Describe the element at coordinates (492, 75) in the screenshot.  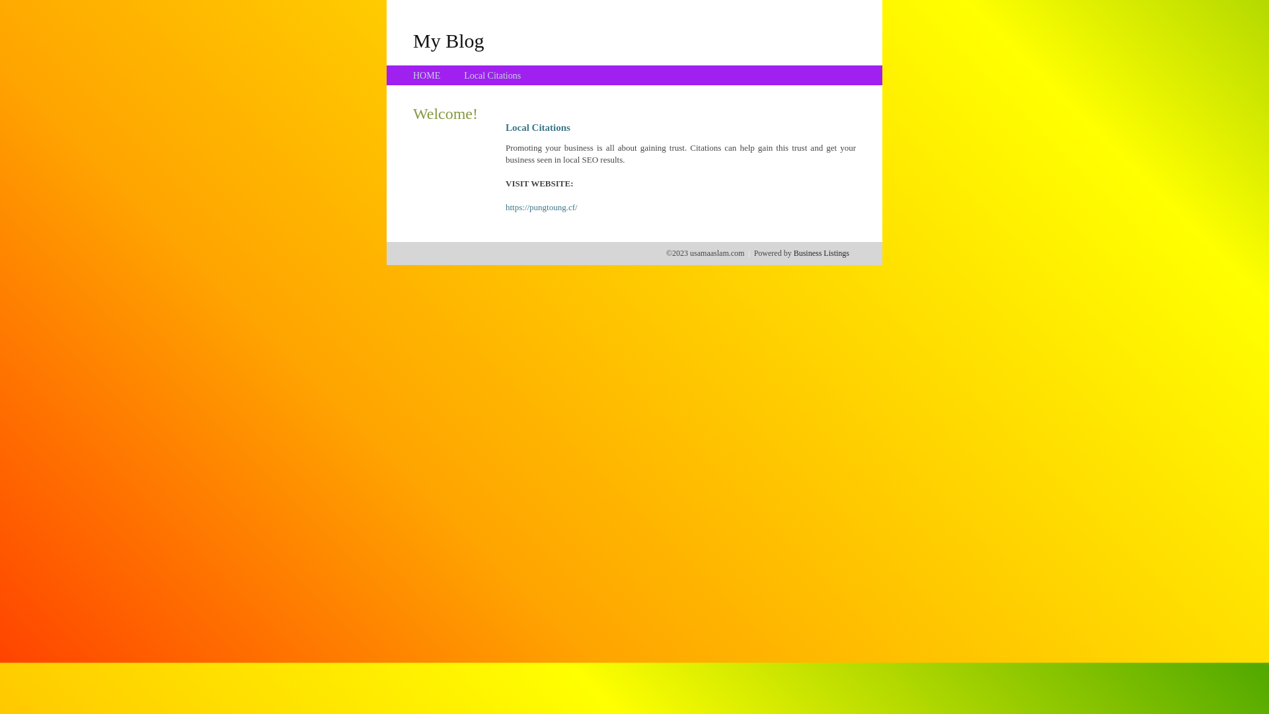
I see `Local Citations` at that location.